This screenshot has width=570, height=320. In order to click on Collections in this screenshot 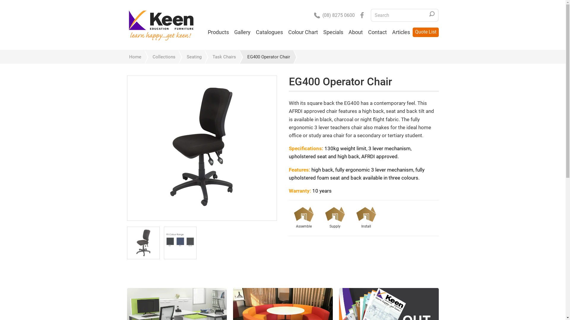, I will do `click(161, 57)`.